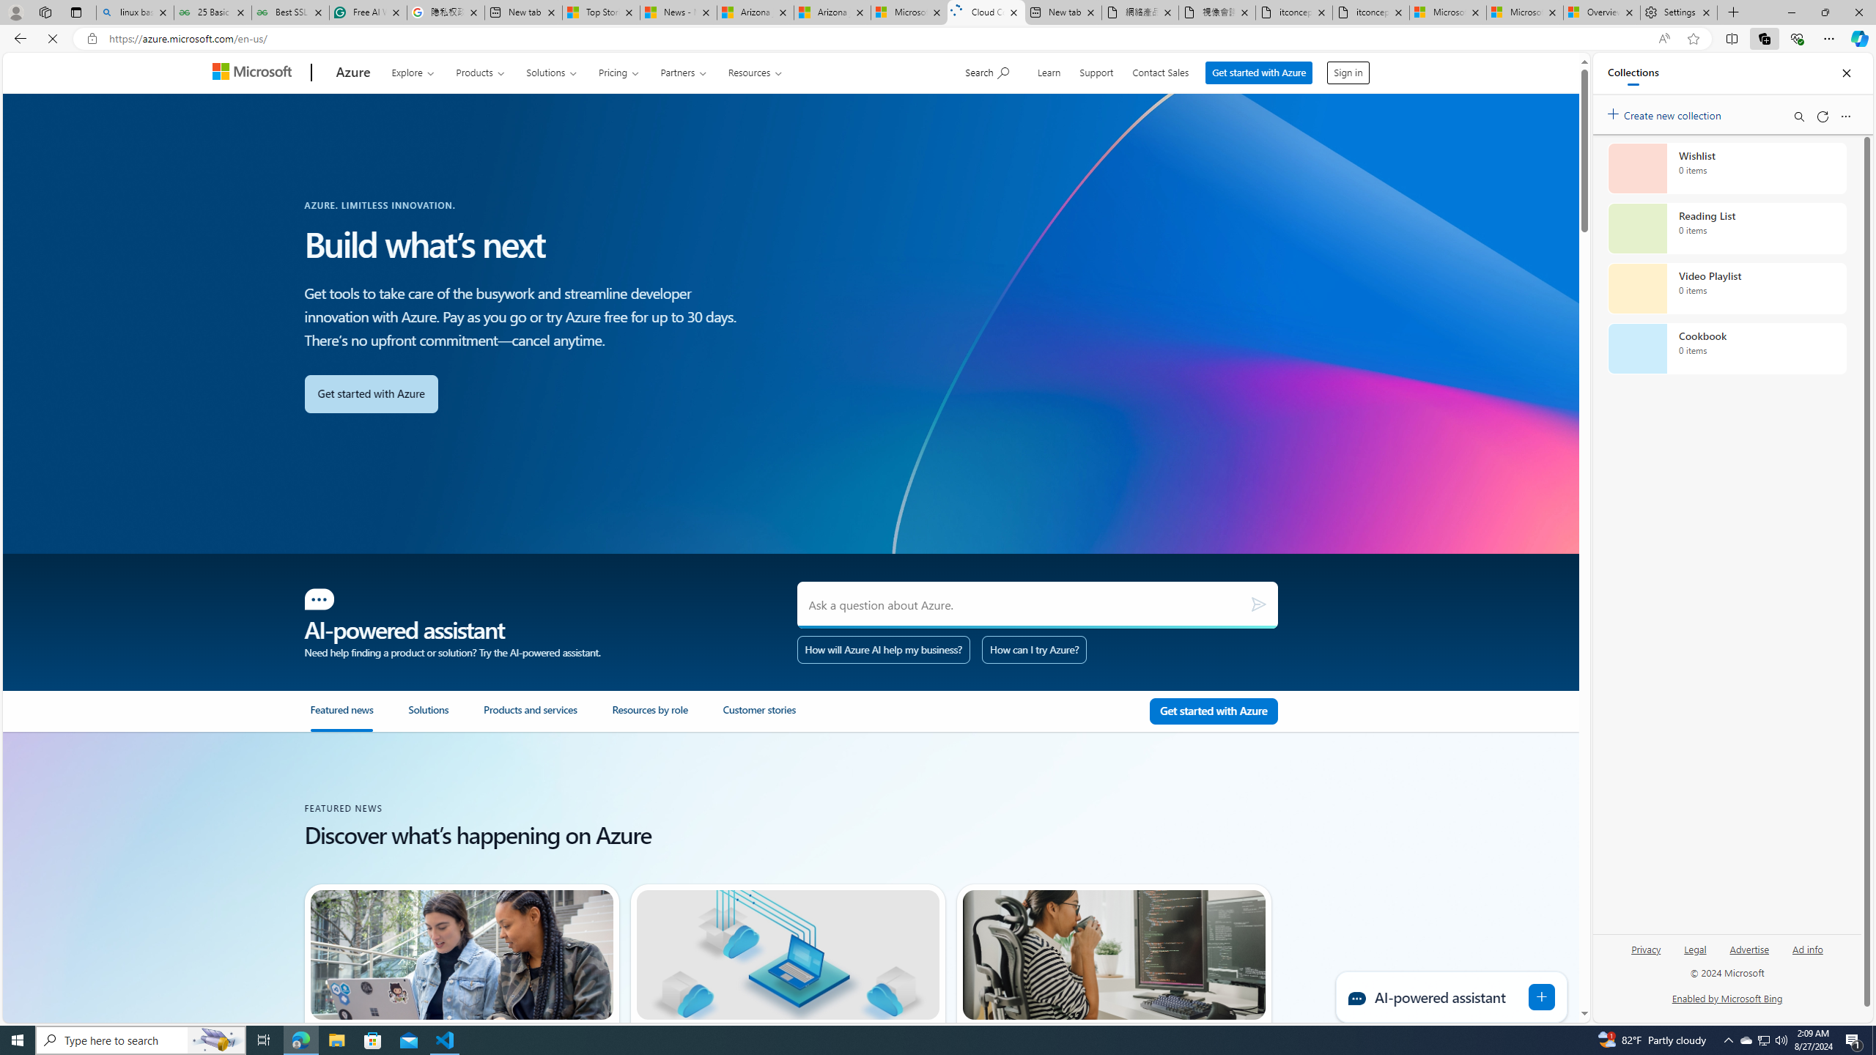  Describe the element at coordinates (758, 716) in the screenshot. I see `Customer stories` at that location.